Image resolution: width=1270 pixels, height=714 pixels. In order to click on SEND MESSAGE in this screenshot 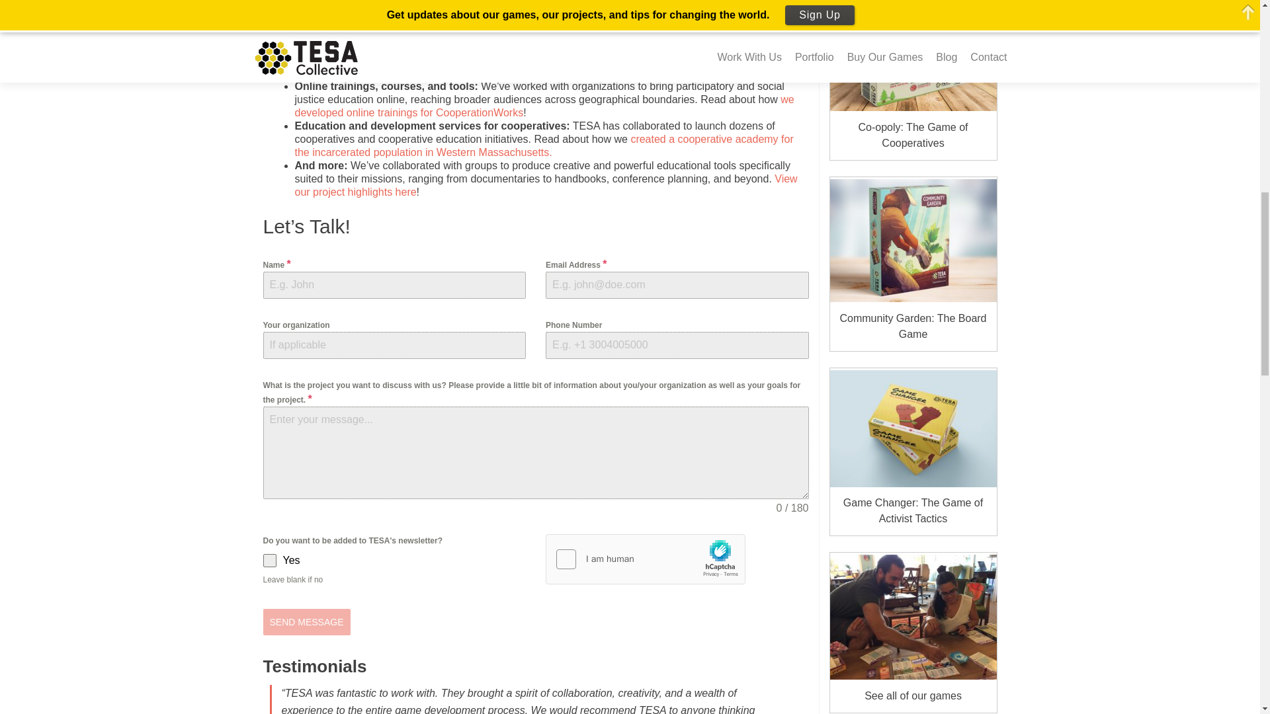, I will do `click(306, 622)`.